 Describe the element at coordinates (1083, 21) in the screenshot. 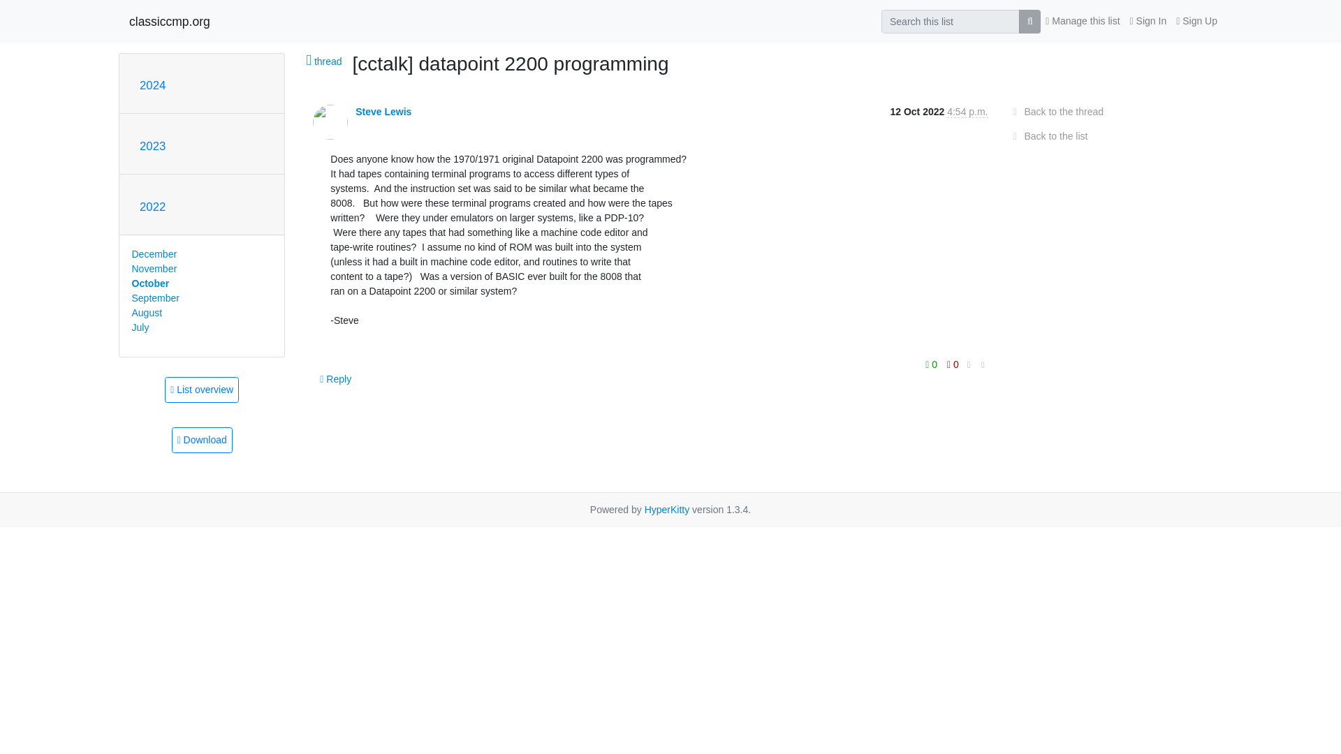

I see `Manage this list` at that location.